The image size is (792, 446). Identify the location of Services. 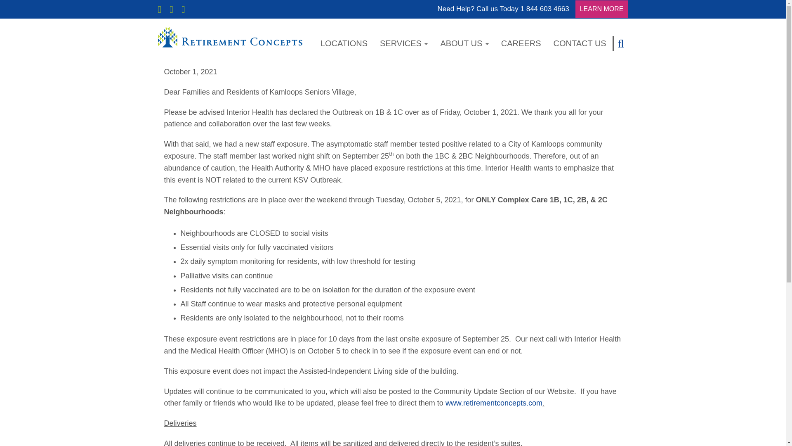
(403, 43).